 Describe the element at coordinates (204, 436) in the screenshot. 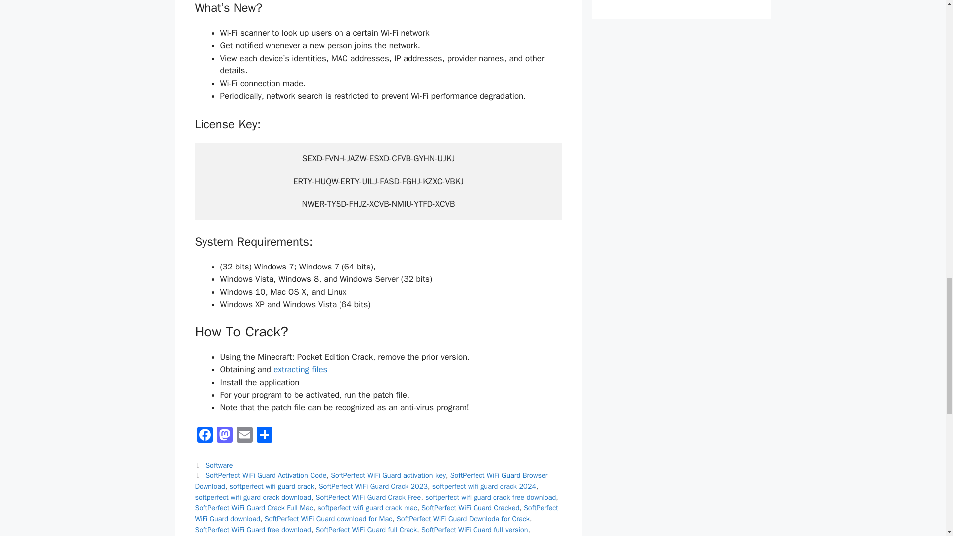

I see `Facebook` at that location.